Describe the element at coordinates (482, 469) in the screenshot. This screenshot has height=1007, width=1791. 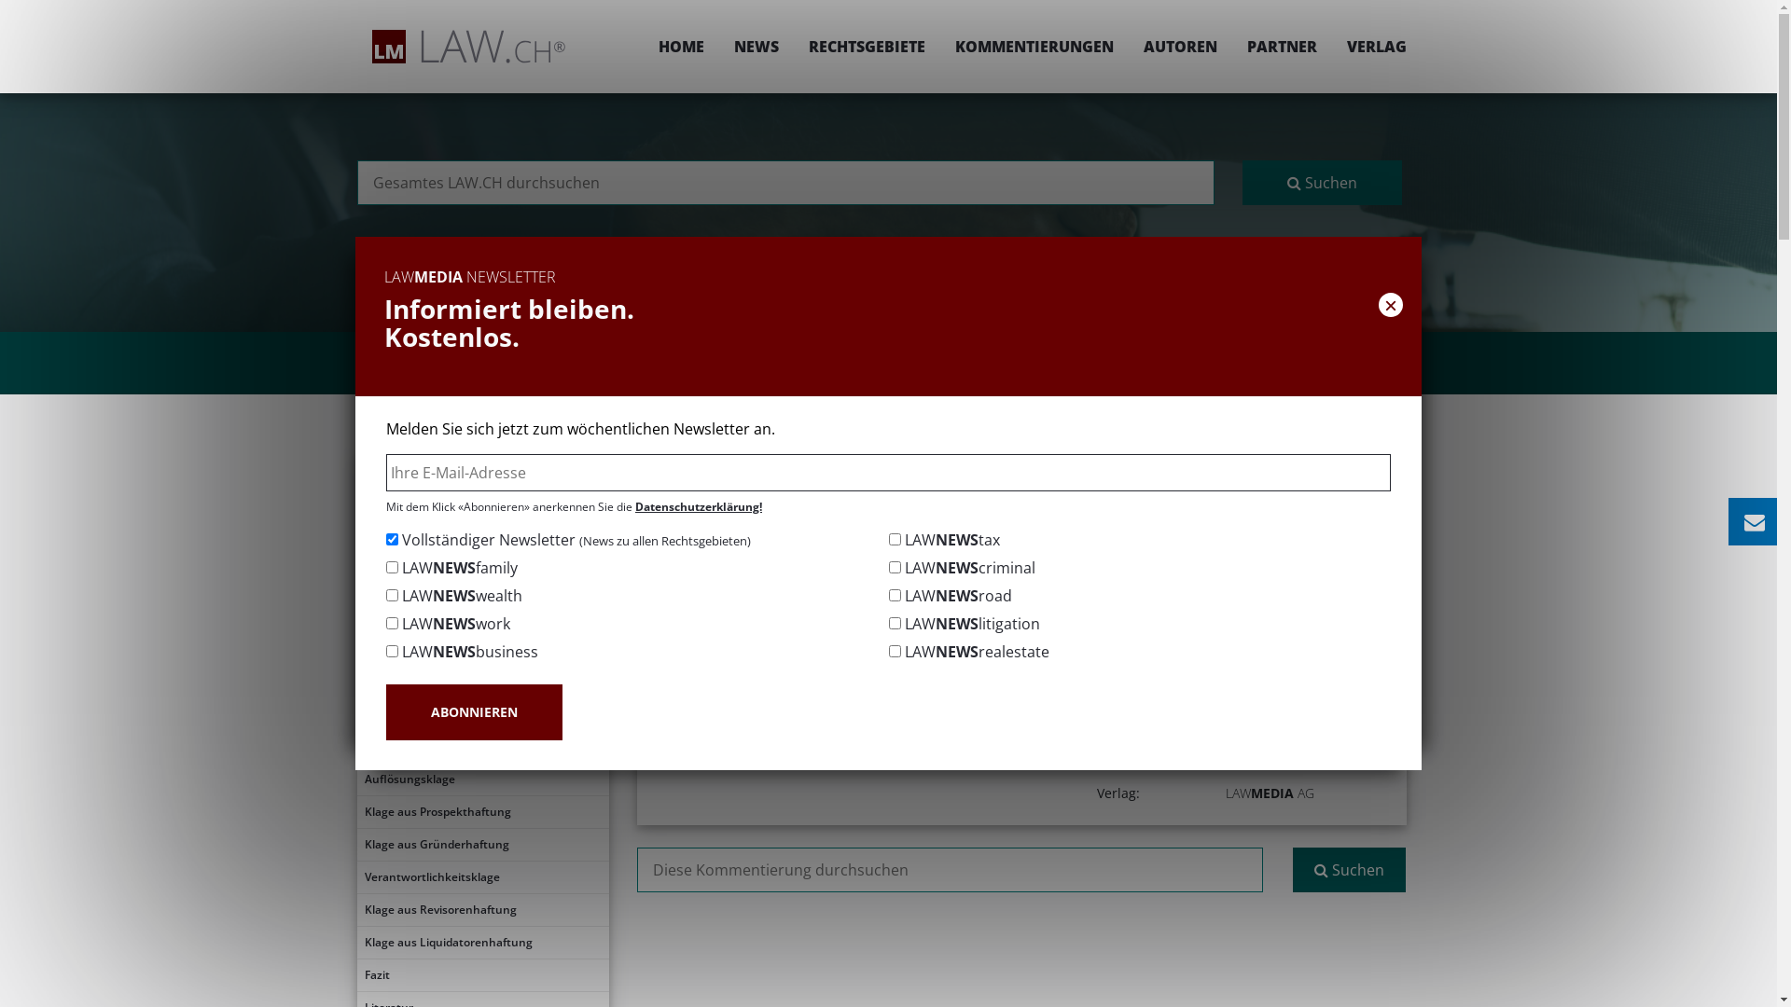
I see `Einleitung zu Aktienrechtlichen Klagen` at that location.